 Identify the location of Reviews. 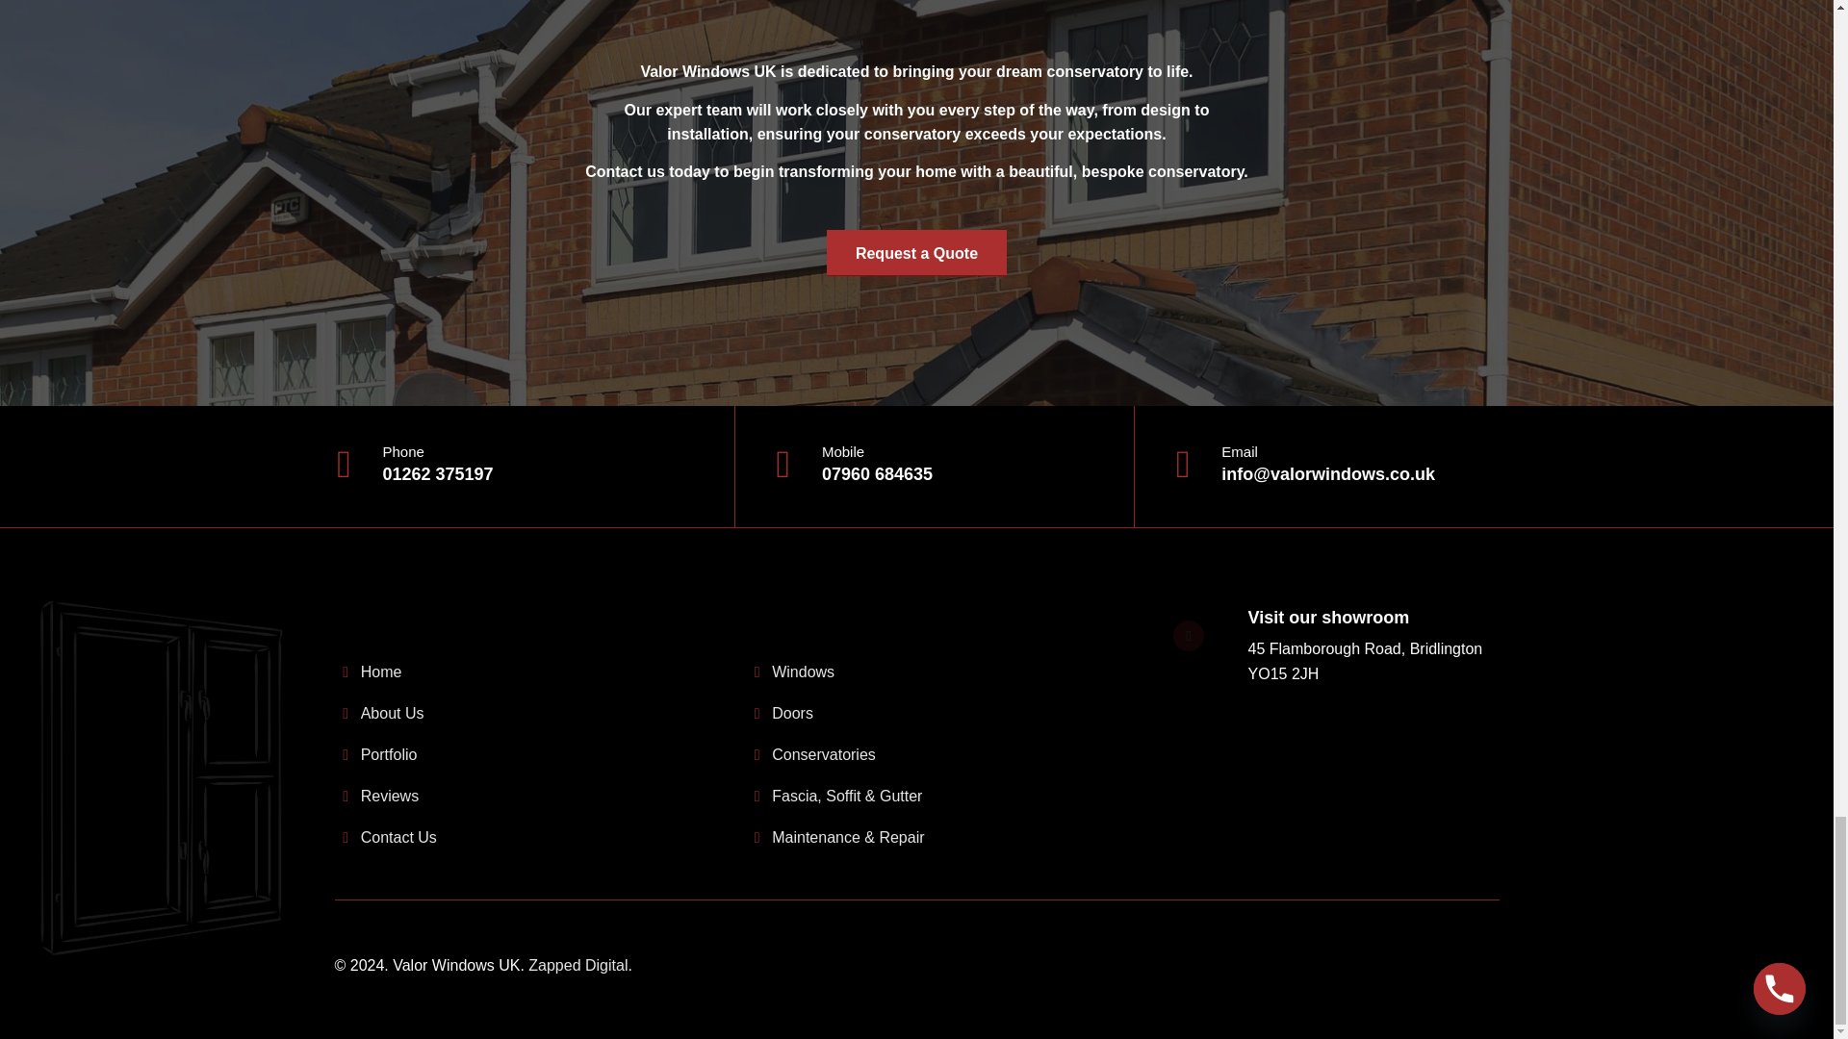
(389, 795).